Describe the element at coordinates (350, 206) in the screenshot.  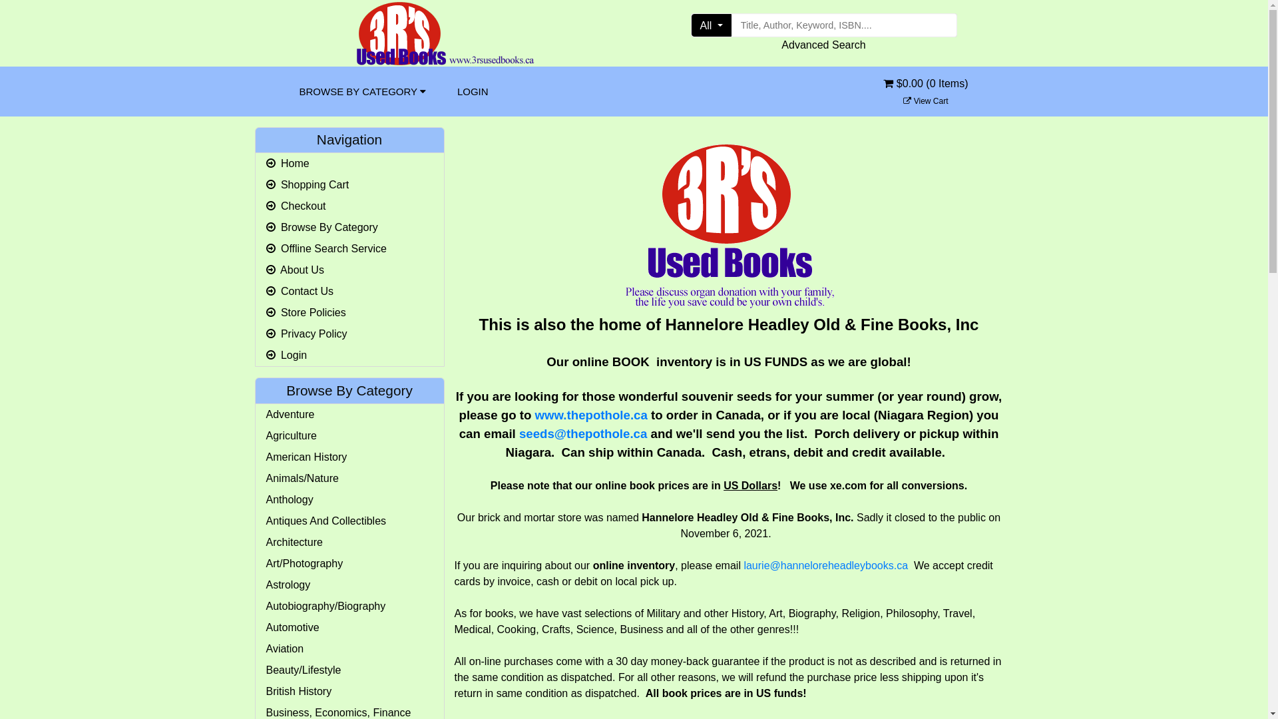
I see ` Checkout` at that location.